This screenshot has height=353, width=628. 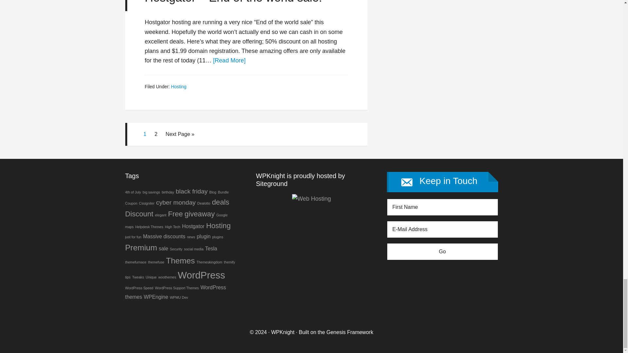 I want to click on Go, so click(x=442, y=252).